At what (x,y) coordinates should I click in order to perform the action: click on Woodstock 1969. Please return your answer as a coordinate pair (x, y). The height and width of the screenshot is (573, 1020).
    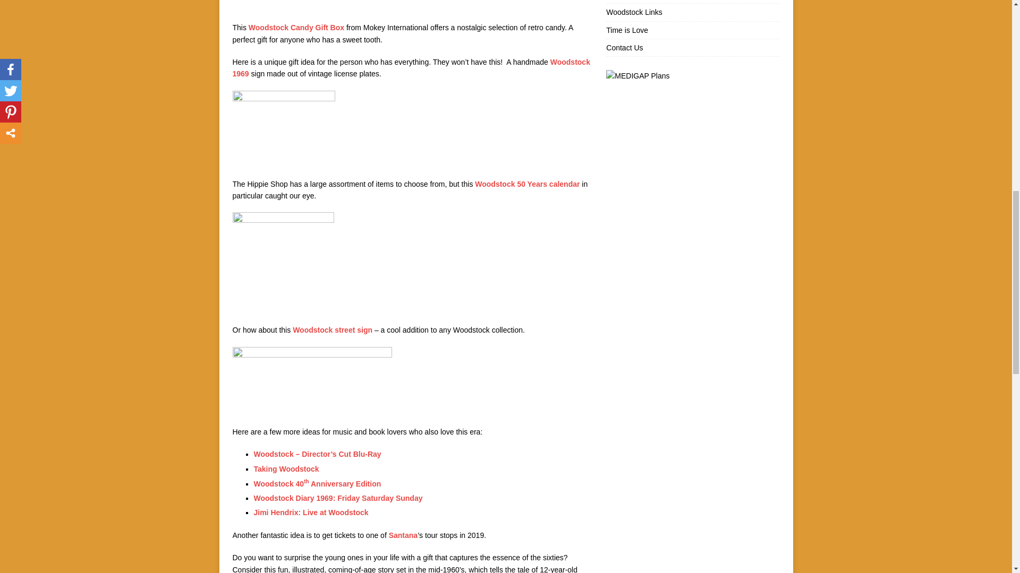
    Looking at the image, I should click on (411, 68).